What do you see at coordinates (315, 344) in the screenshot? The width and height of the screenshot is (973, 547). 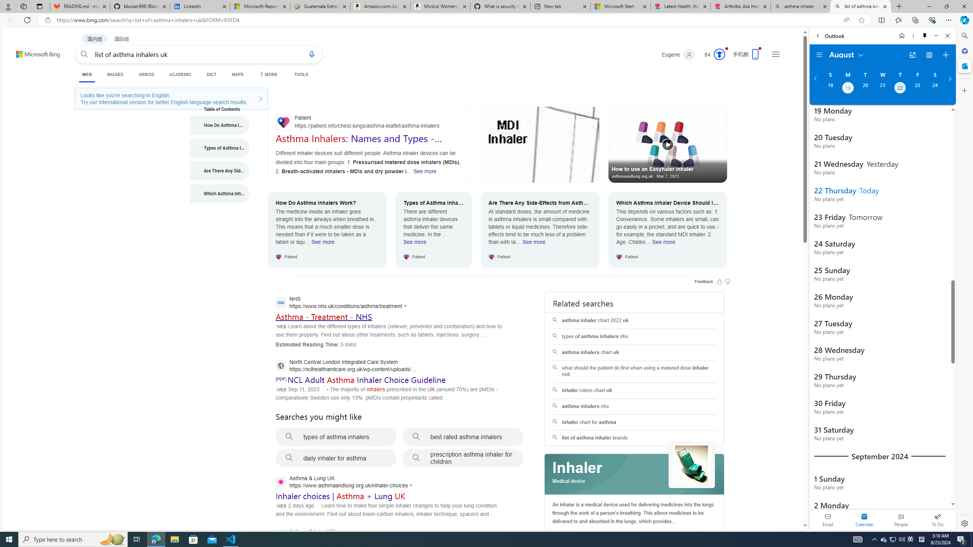 I see `Estimated Reading Time: 5 mins` at bounding box center [315, 344].